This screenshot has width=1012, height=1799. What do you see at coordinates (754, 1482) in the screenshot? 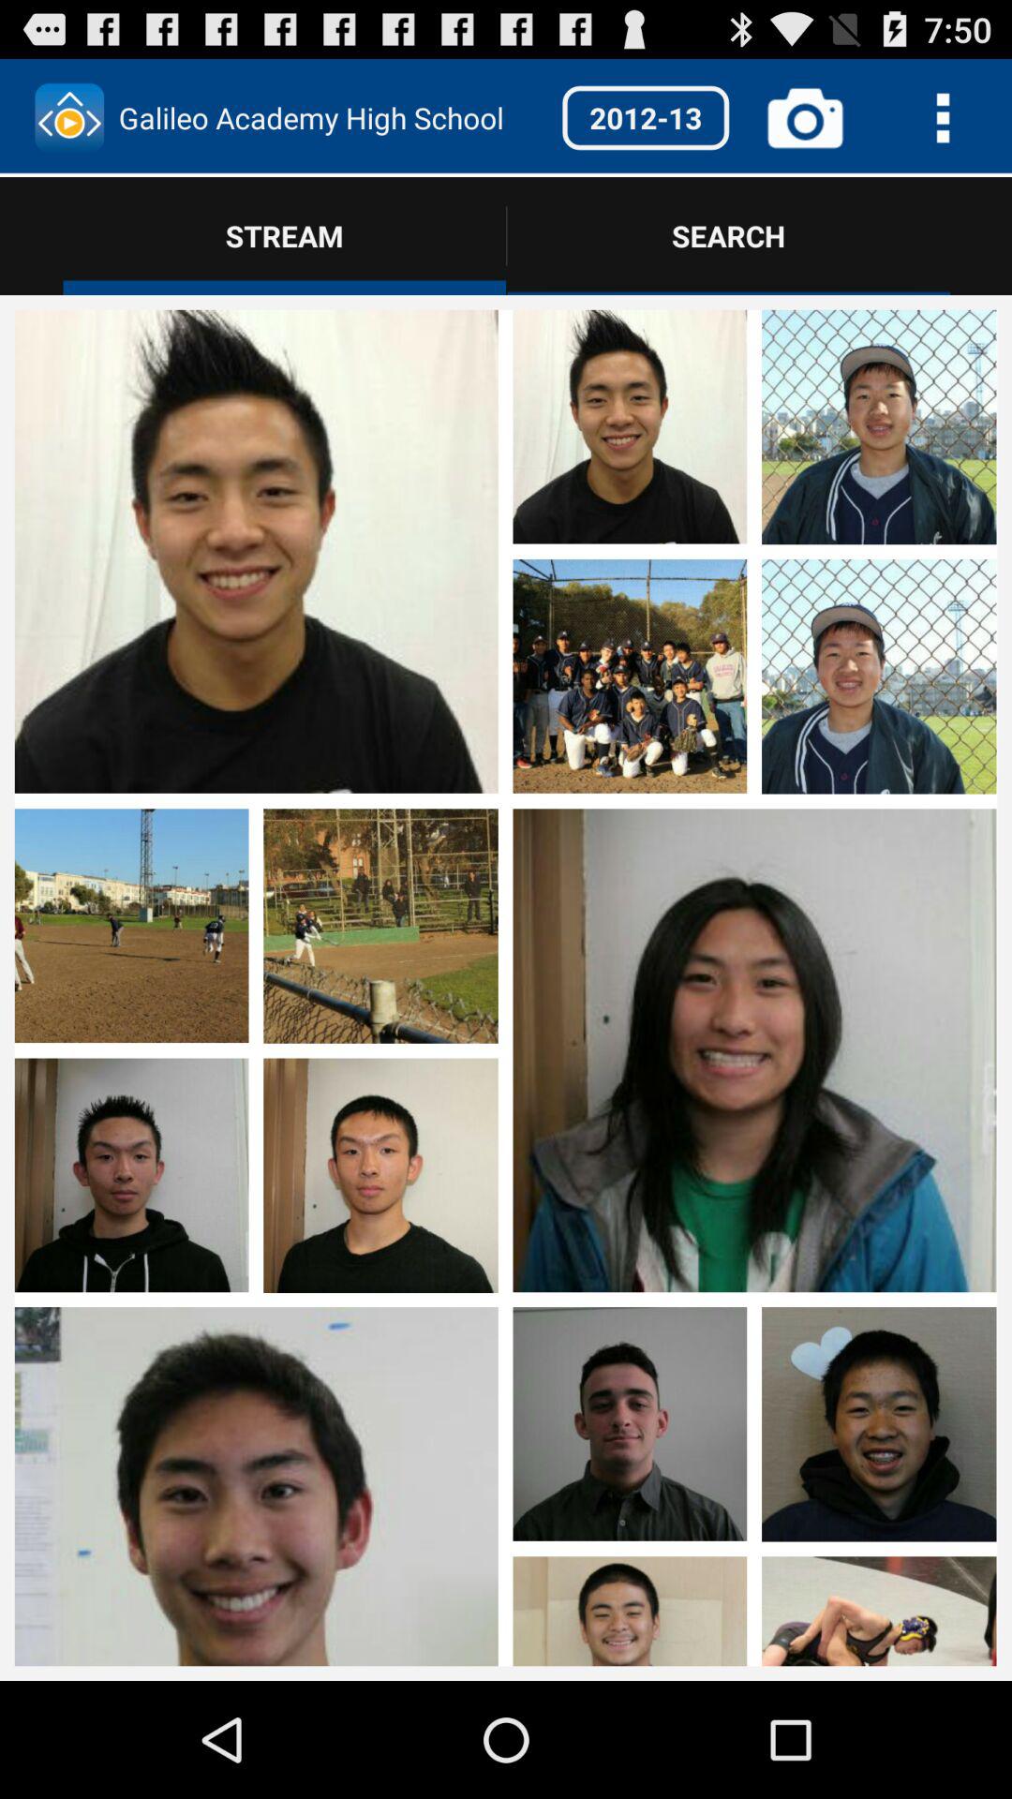
I see `photos page` at bounding box center [754, 1482].